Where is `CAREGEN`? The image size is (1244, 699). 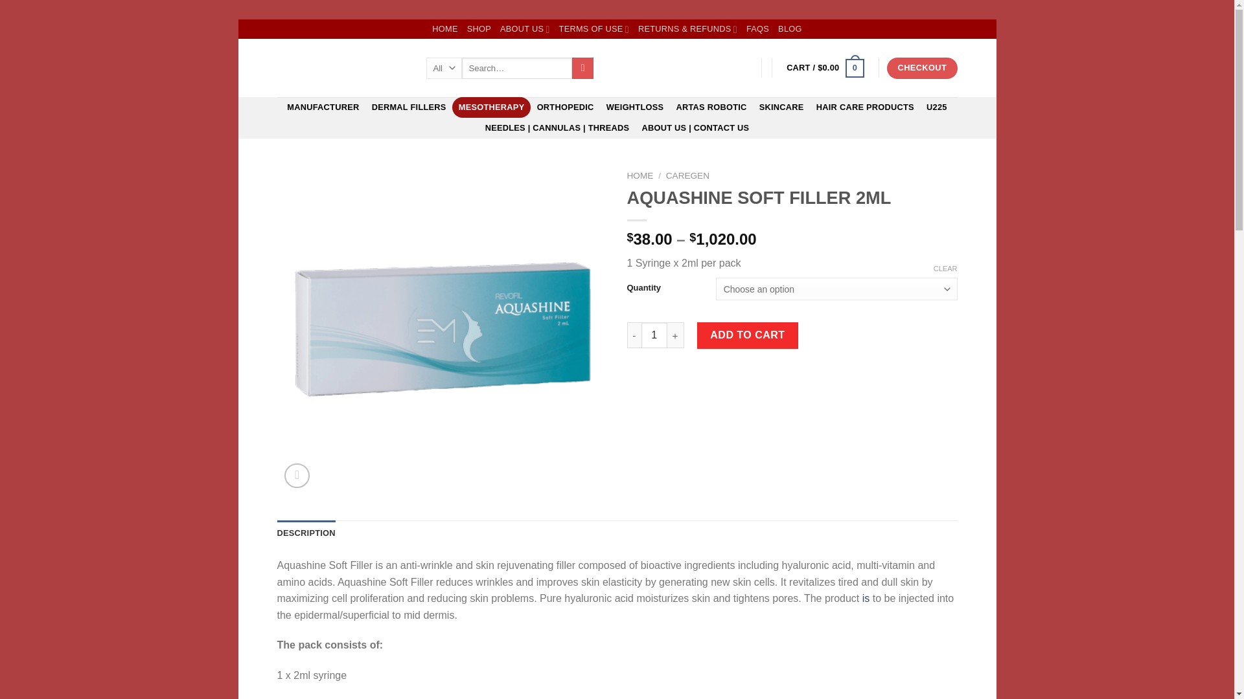
CAREGEN is located at coordinates (687, 175).